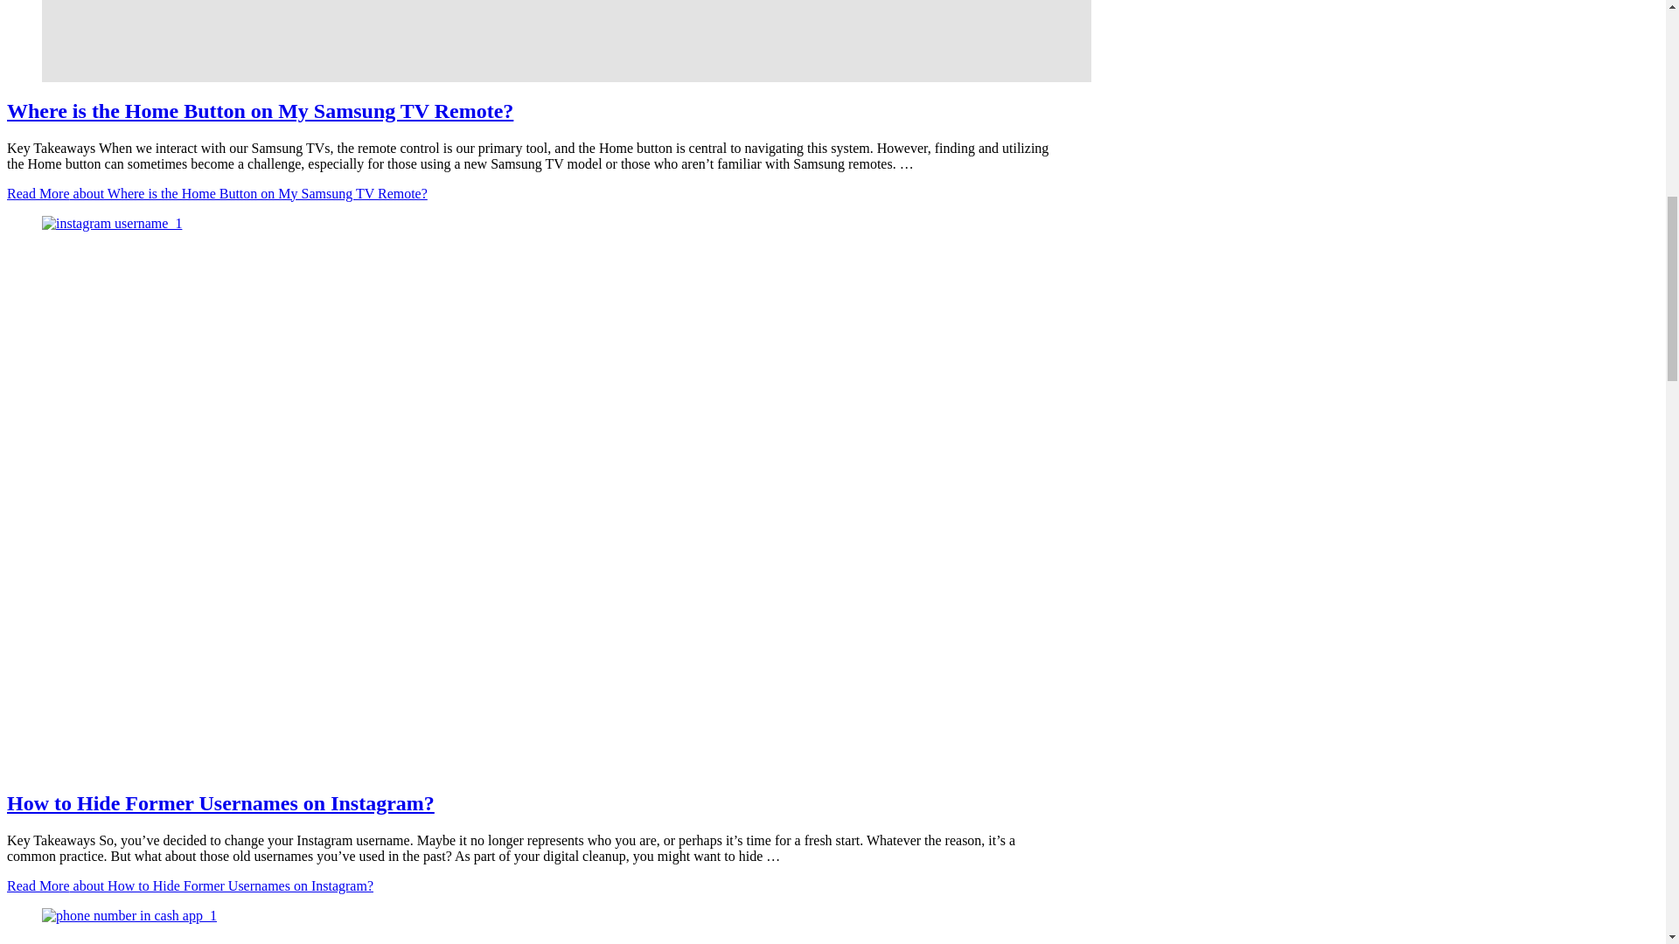 The width and height of the screenshot is (1679, 944). What do you see at coordinates (220, 803) in the screenshot?
I see `How to Hide Former Usernames on Instagram?` at bounding box center [220, 803].